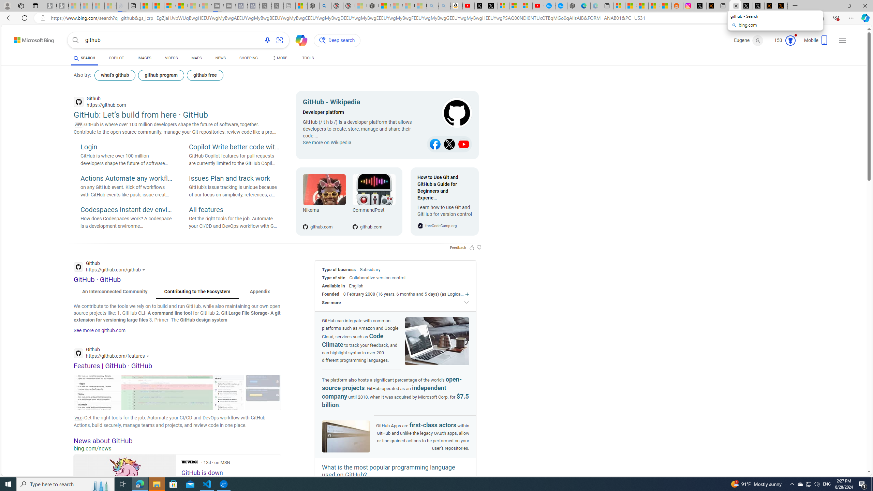 The height and width of the screenshot is (491, 873). What do you see at coordinates (334, 278) in the screenshot?
I see `Type of site` at bounding box center [334, 278].